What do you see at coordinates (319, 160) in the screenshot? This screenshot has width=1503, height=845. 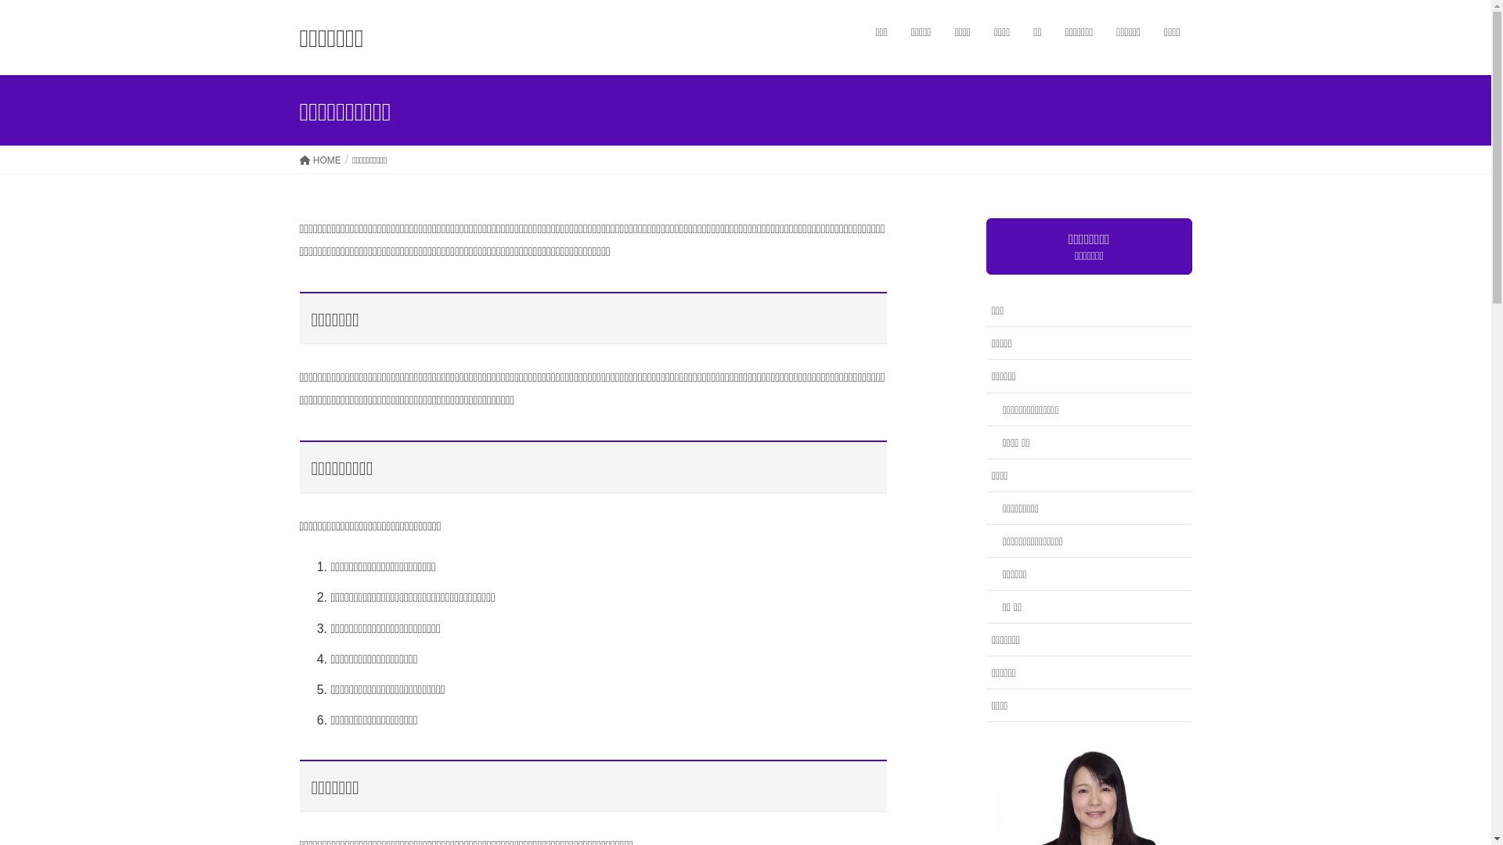 I see `HOME` at bounding box center [319, 160].